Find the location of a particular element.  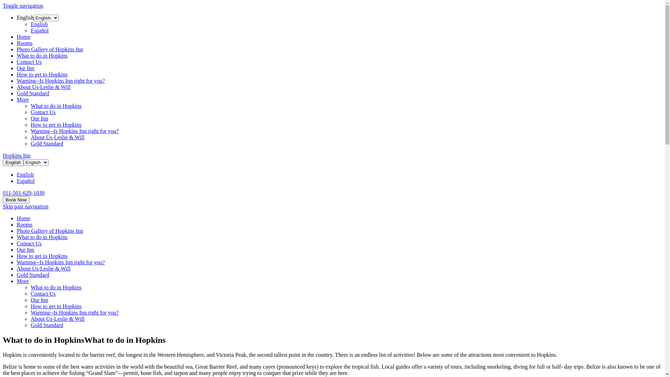

How to get to Hopkins is located at coordinates (42, 256).